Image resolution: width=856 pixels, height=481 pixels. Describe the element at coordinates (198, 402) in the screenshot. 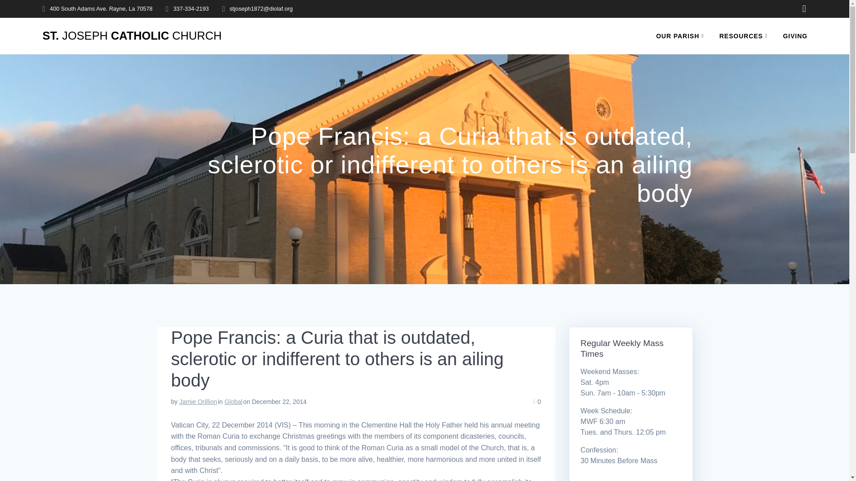

I see `Jamie Orillion` at that location.